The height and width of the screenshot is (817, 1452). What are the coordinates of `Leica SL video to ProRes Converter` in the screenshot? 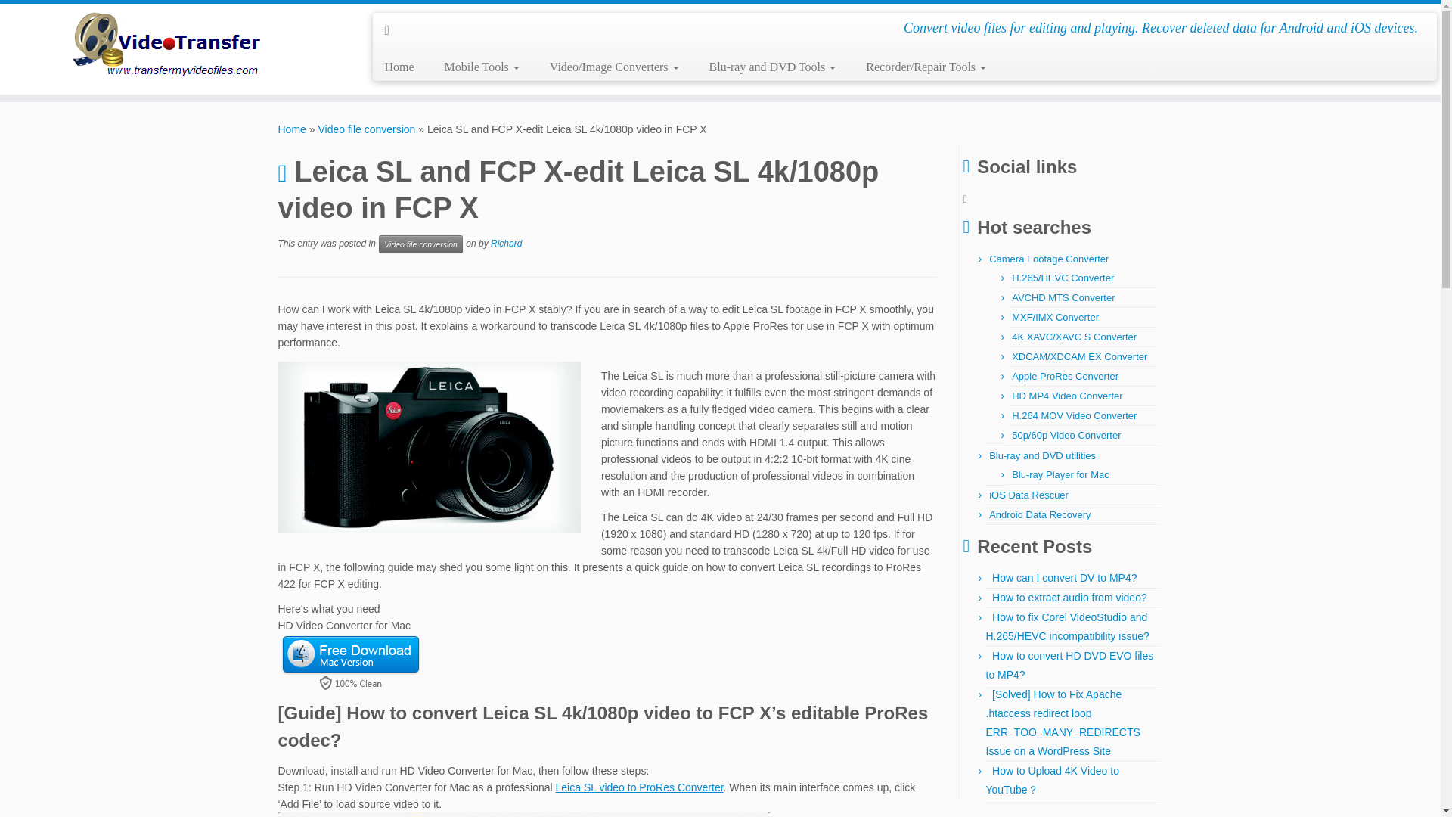 It's located at (640, 787).